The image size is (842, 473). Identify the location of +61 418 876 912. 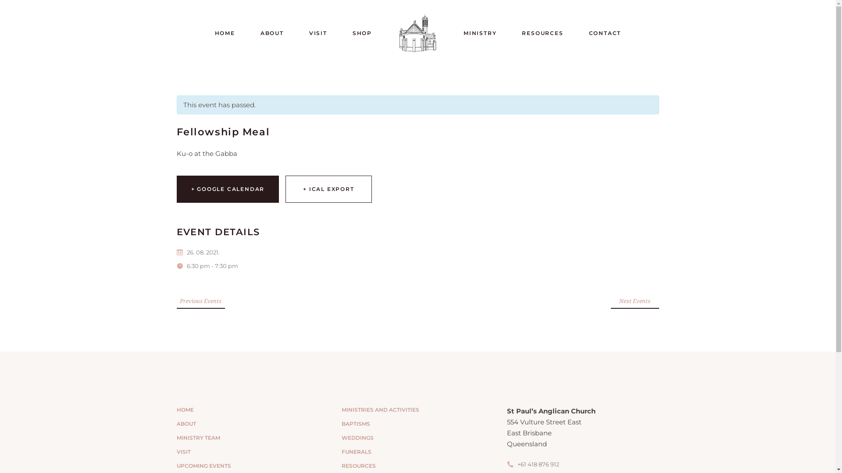
(533, 464).